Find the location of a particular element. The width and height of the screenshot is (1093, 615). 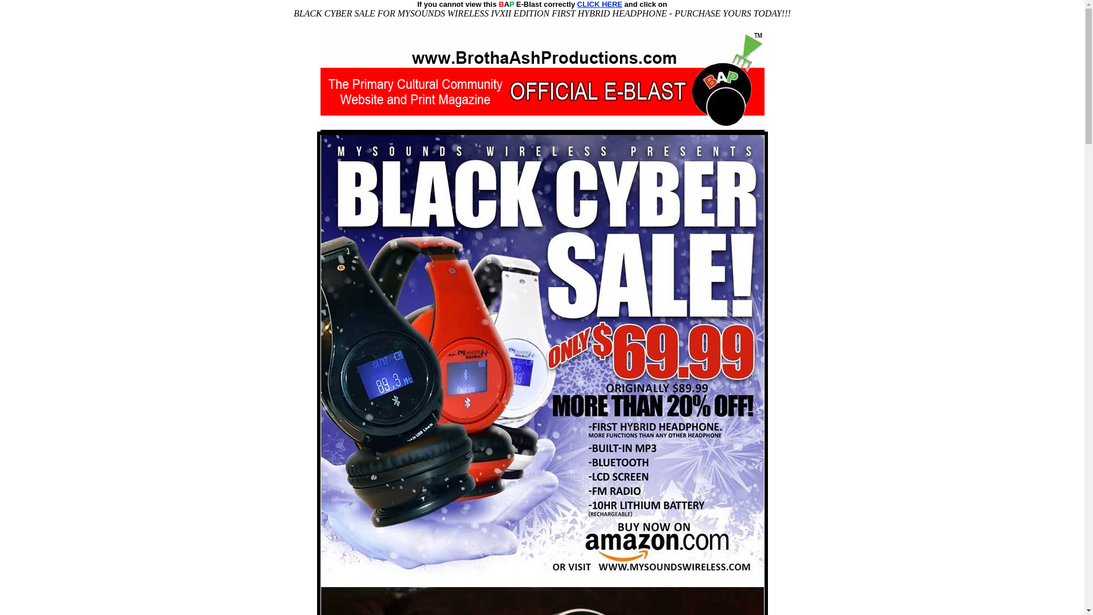

CLICK HERE is located at coordinates (599, 5).